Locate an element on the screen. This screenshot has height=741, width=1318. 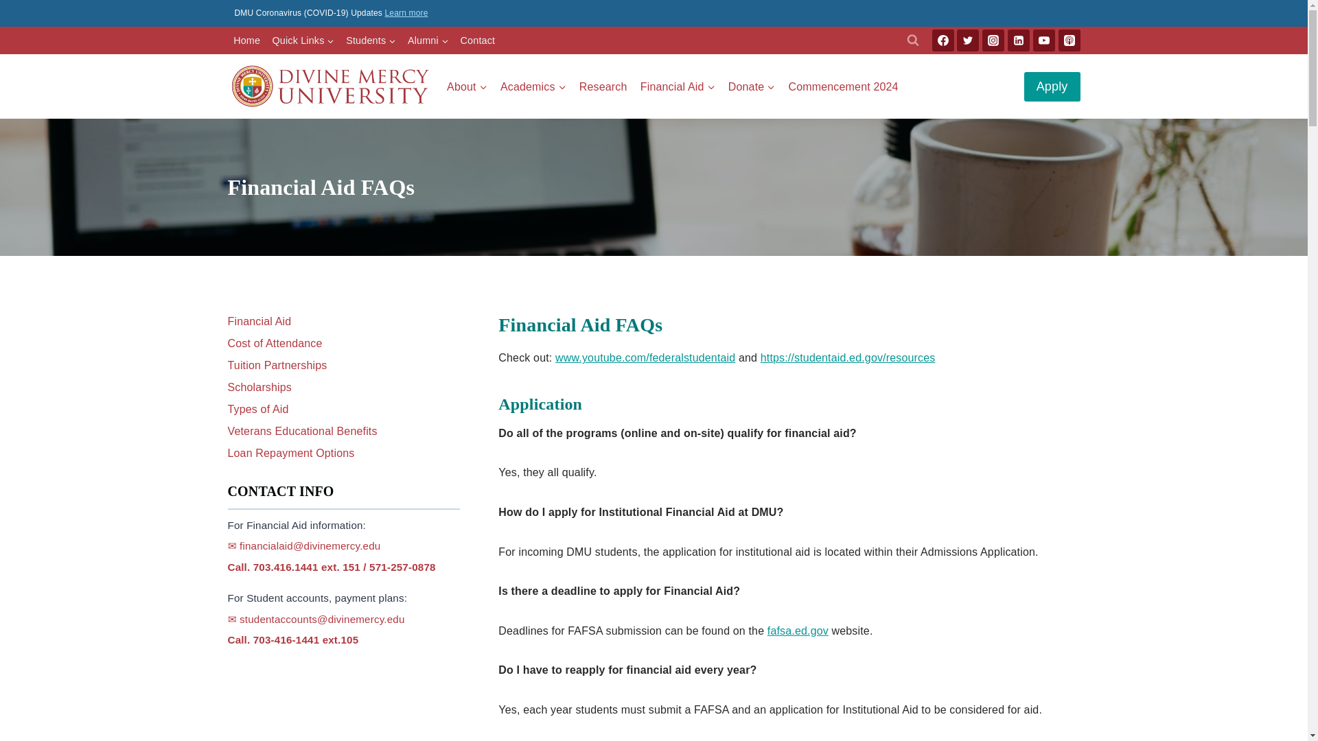
Quick Links is located at coordinates (303, 40).